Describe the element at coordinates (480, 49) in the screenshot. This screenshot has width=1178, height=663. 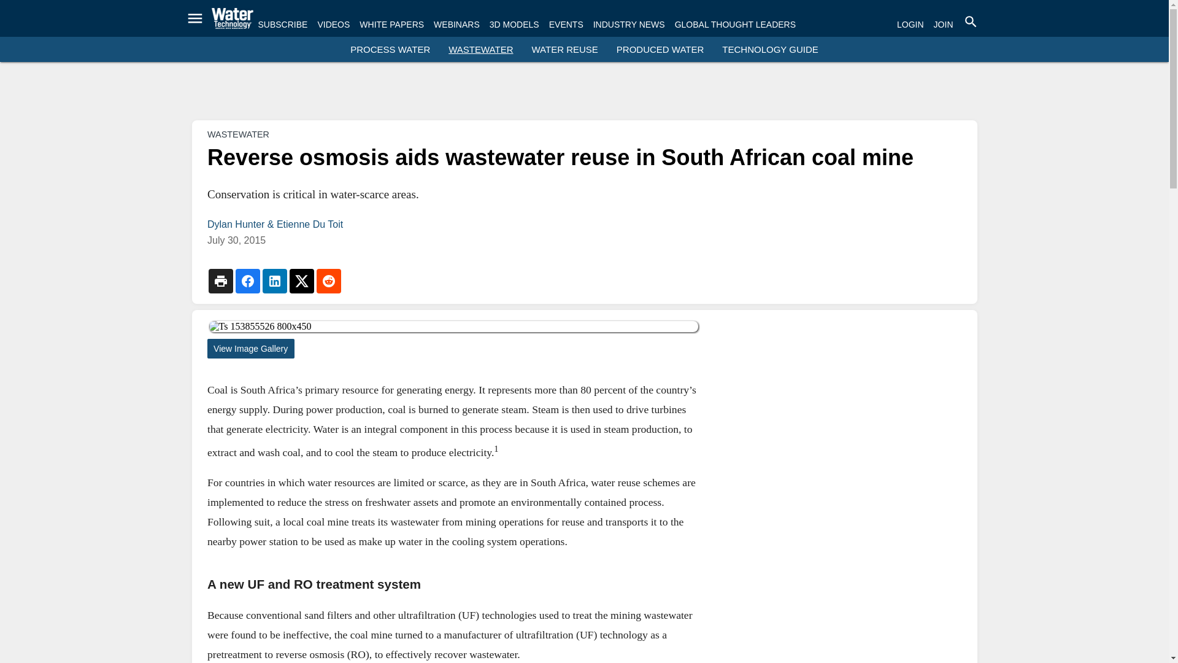
I see `WASTEWATER` at that location.